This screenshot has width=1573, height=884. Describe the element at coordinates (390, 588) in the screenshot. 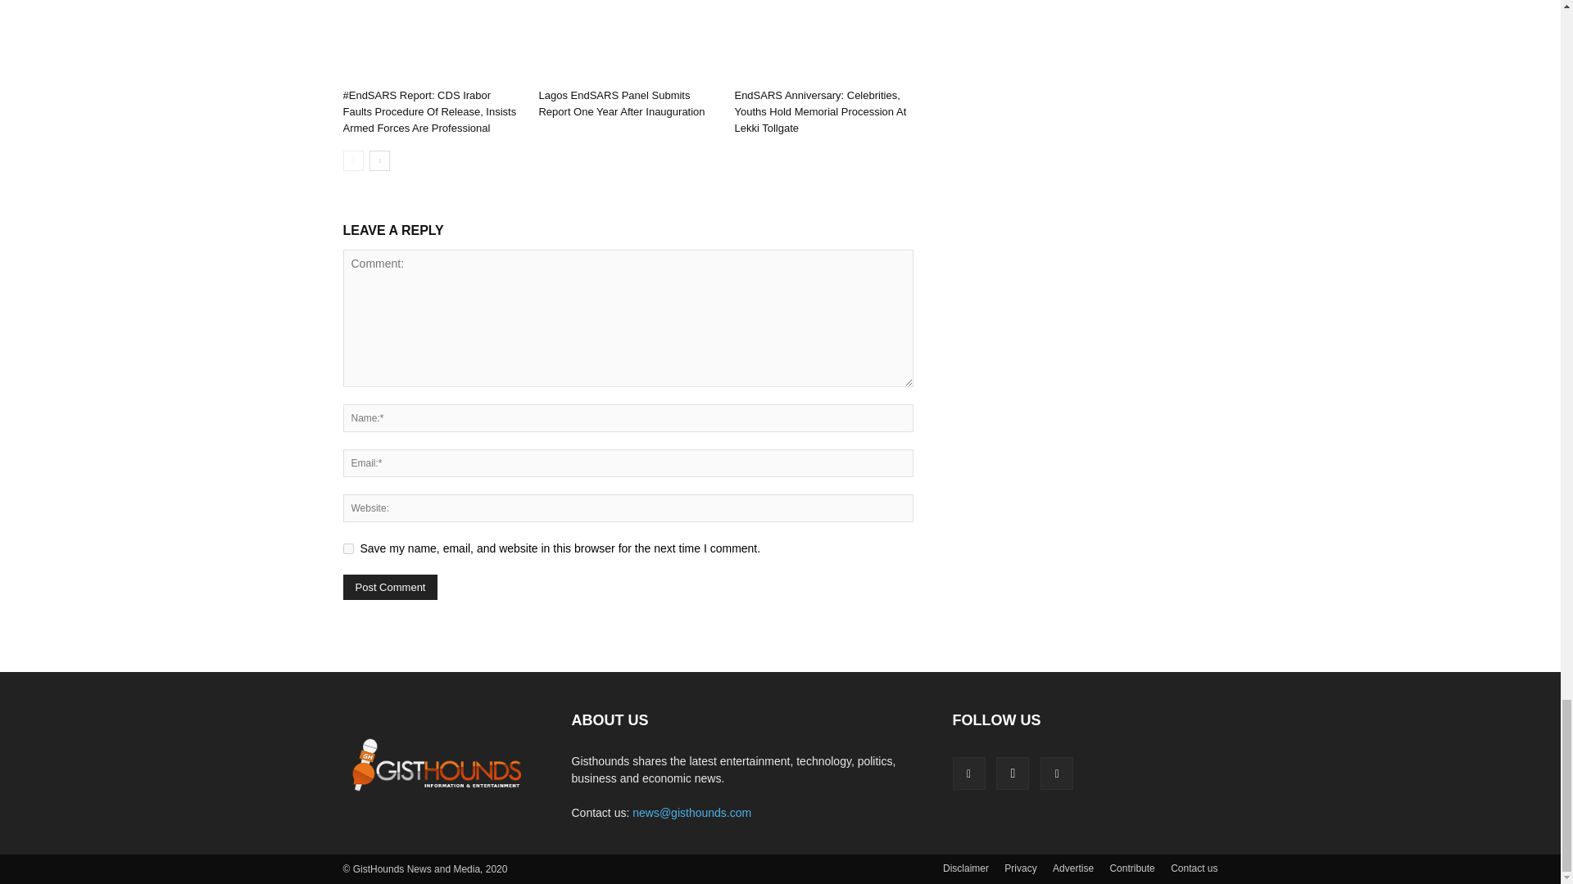

I see `Post Comment` at that location.